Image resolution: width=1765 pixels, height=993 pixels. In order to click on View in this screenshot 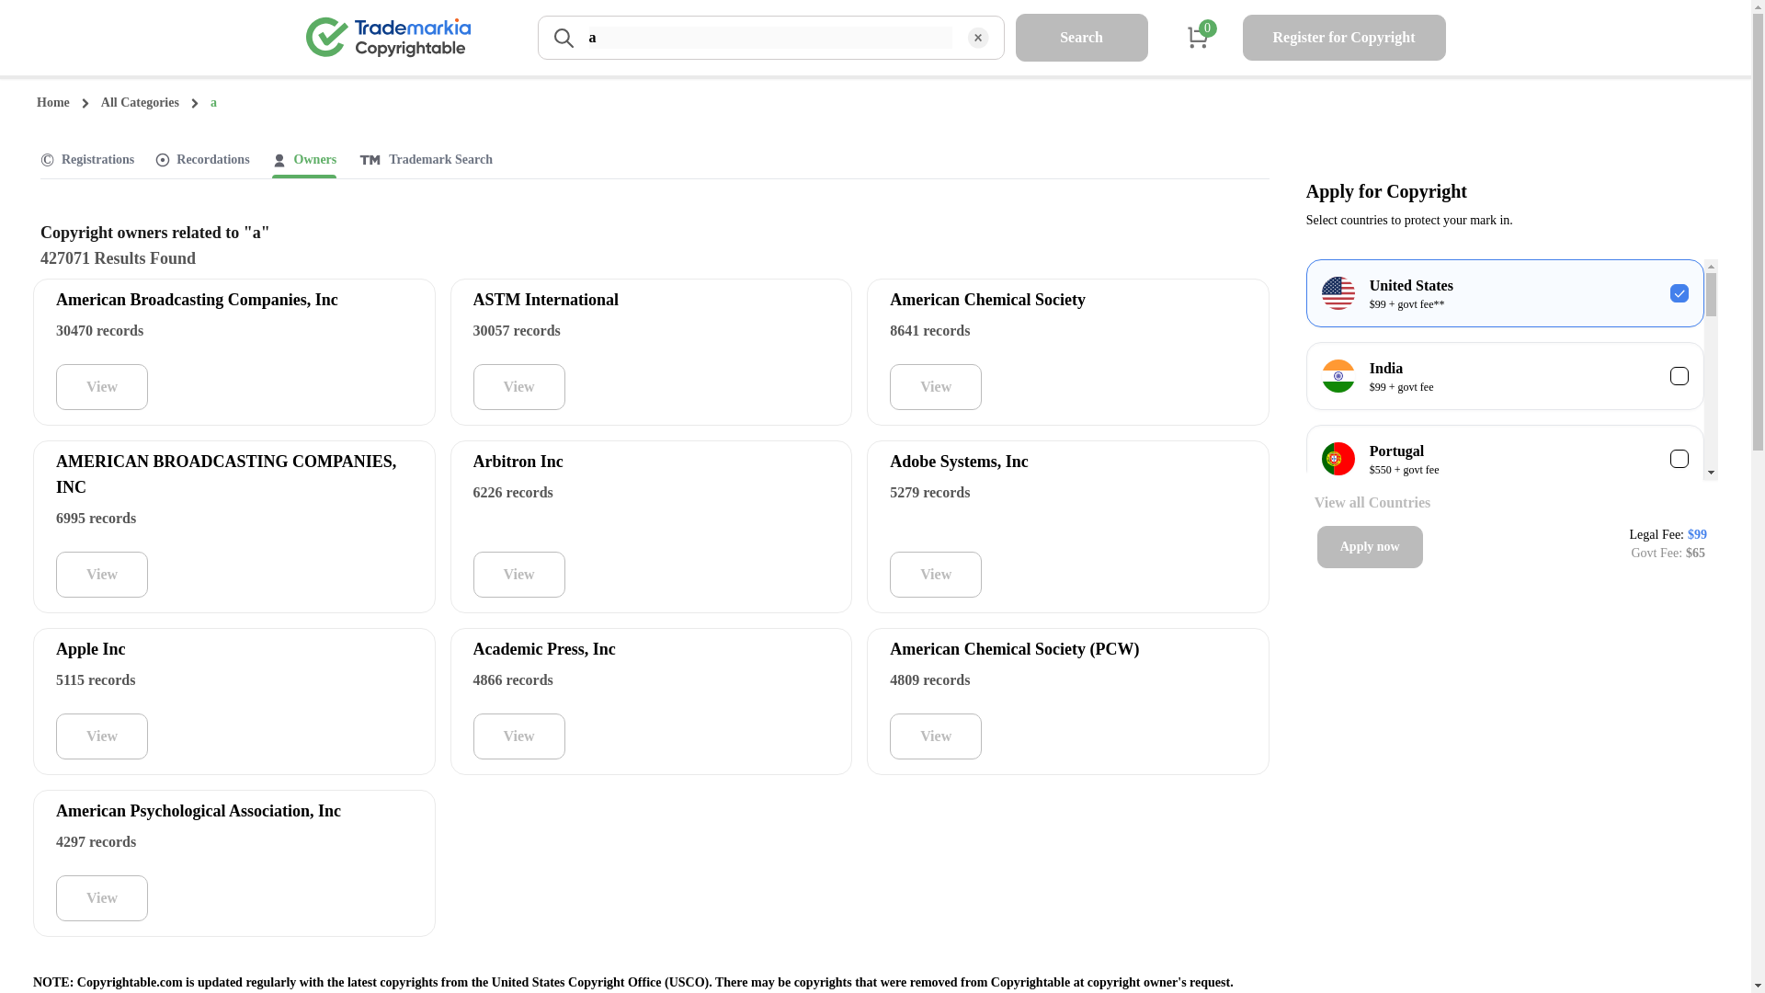, I will do `click(518, 736)`.